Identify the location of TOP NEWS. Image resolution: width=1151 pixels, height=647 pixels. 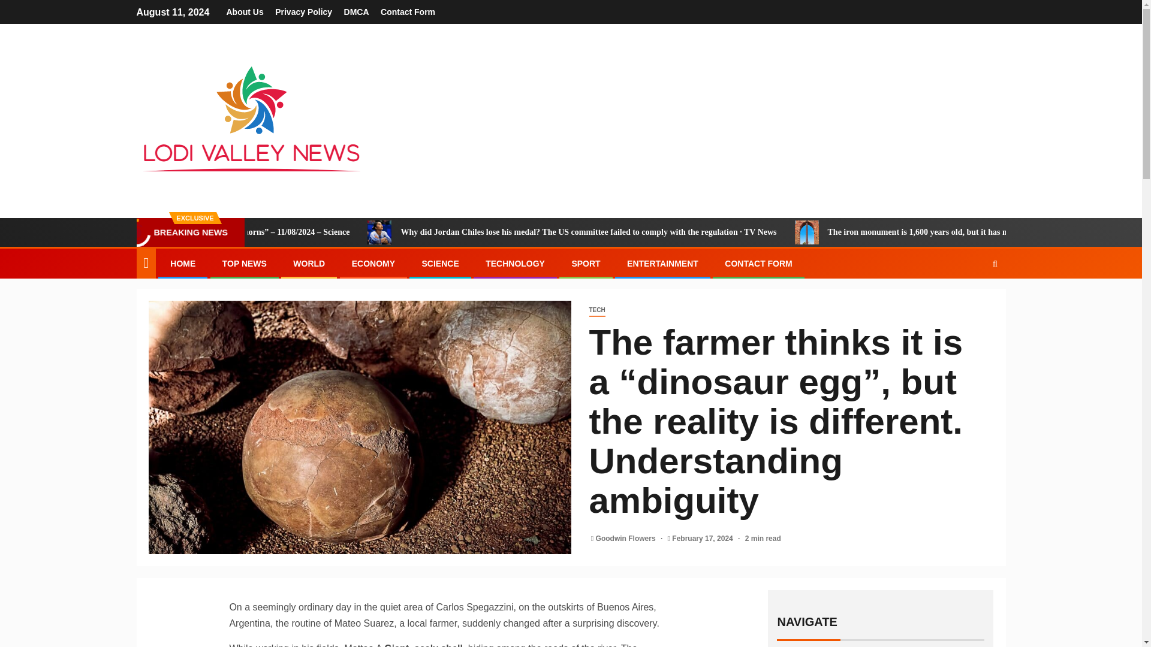
(245, 264).